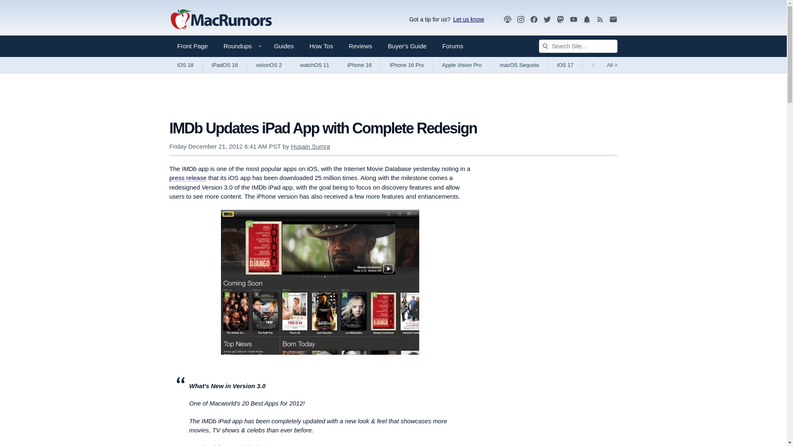  What do you see at coordinates (573, 19) in the screenshot?
I see `YouTube` at bounding box center [573, 19].